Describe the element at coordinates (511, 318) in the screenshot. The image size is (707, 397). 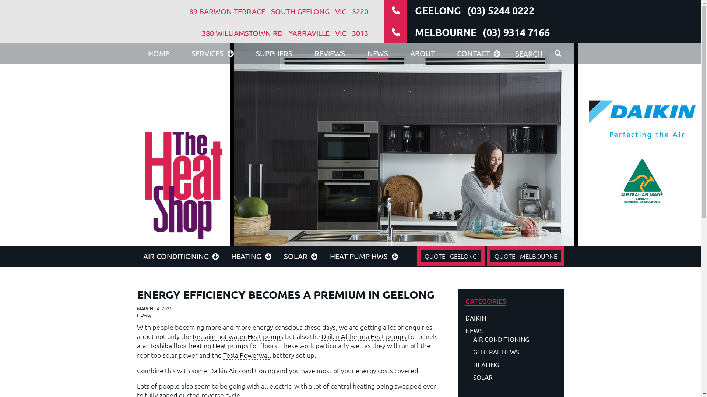
I see `DAIKIN` at that location.